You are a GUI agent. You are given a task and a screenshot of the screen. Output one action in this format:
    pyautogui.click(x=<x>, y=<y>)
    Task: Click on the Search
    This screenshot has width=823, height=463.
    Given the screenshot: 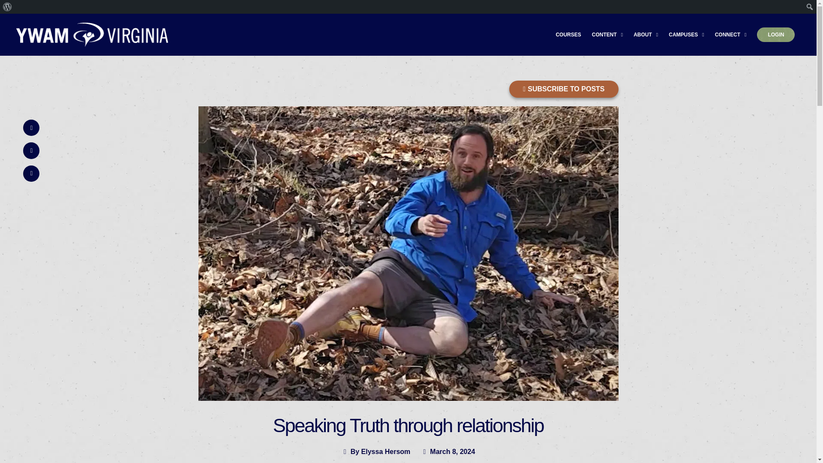 What is the action you would take?
    pyautogui.click(x=9, y=7)
    